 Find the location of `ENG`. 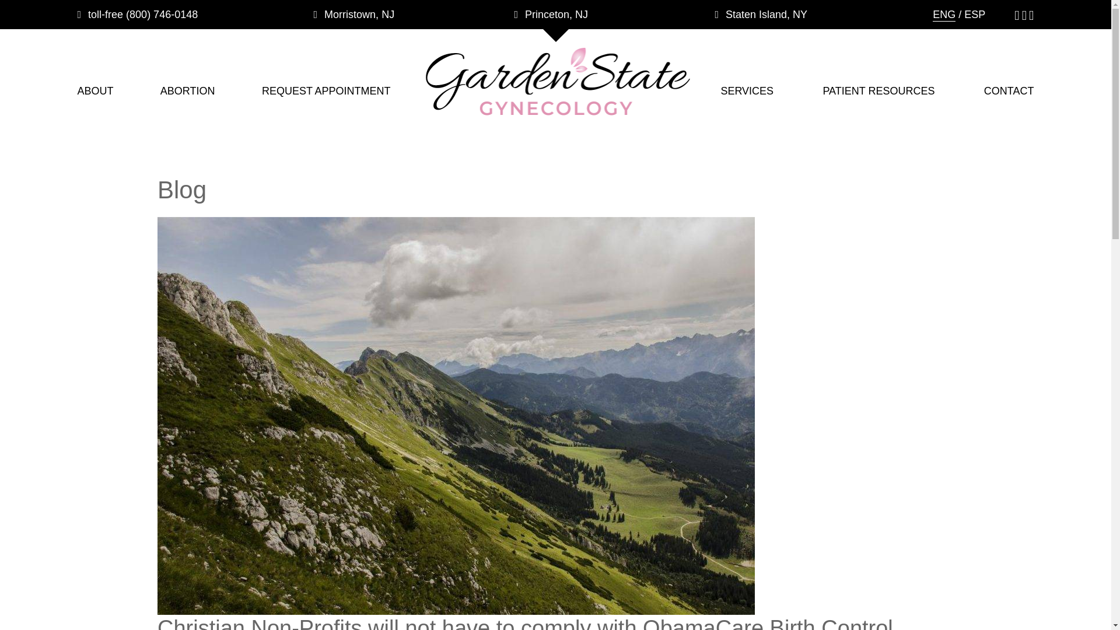

ENG is located at coordinates (944, 15).